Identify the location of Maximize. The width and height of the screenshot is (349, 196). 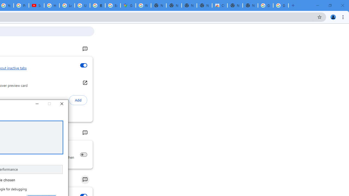
(49, 104).